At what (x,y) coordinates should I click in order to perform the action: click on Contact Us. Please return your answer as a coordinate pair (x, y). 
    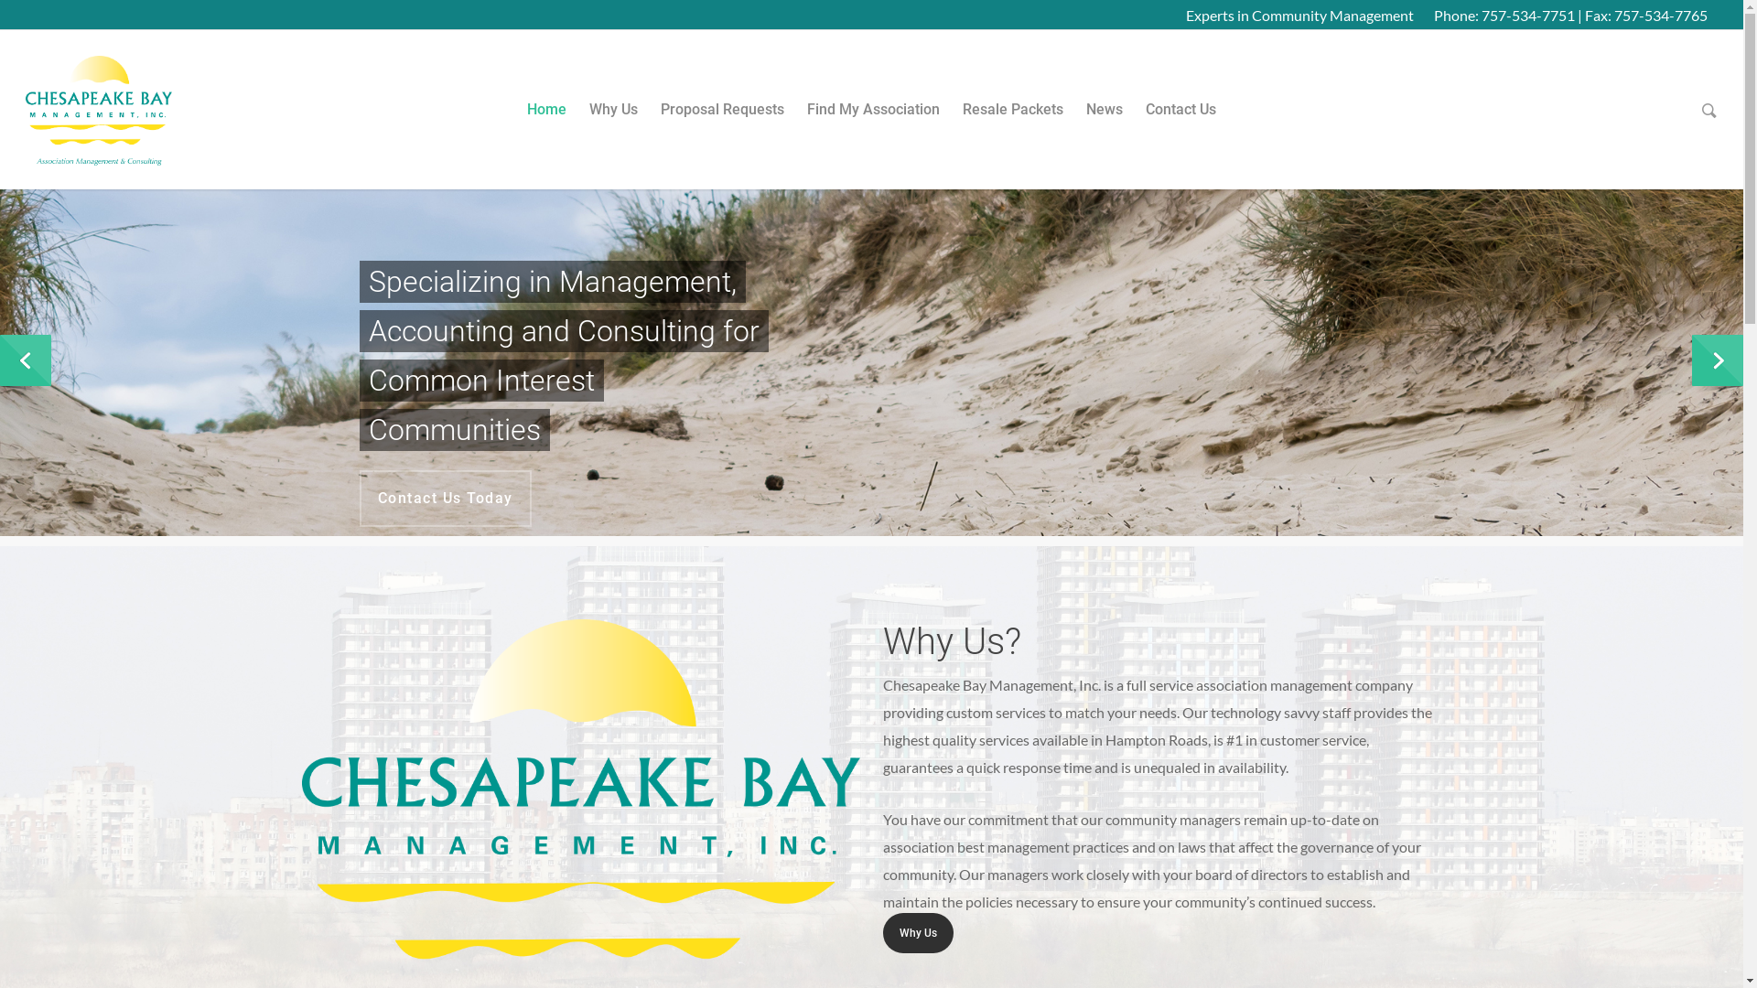
    Looking at the image, I should click on (1180, 123).